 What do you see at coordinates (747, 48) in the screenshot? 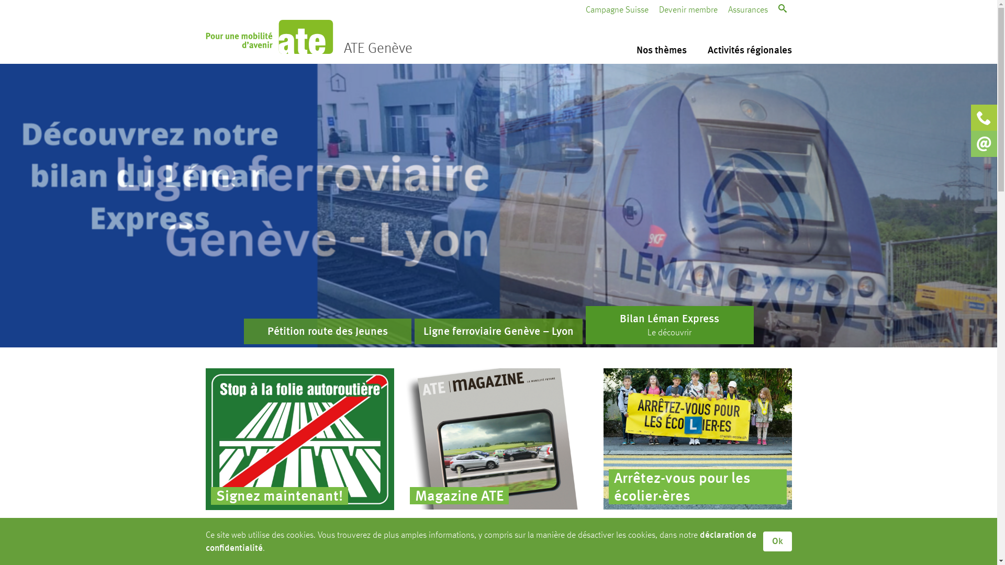
I see `Recherche` at bounding box center [747, 48].